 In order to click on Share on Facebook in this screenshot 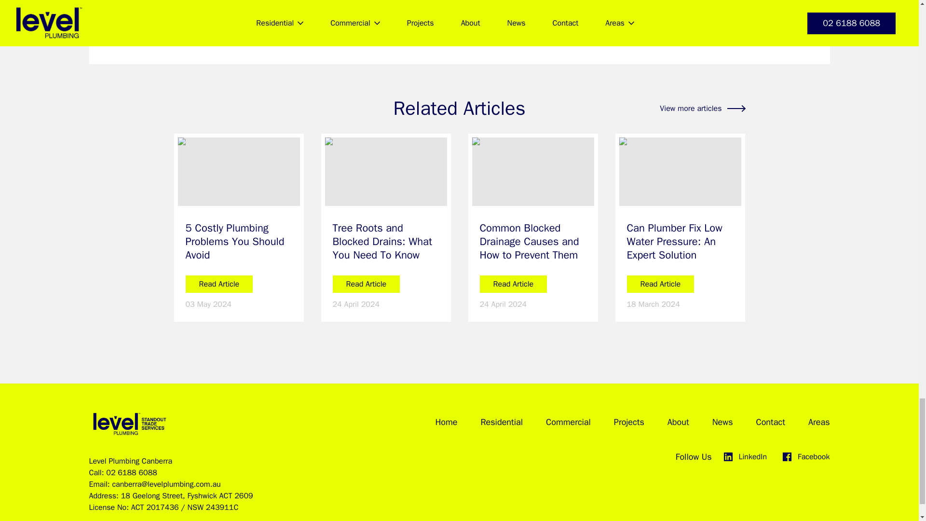, I will do `click(335, 31)`.